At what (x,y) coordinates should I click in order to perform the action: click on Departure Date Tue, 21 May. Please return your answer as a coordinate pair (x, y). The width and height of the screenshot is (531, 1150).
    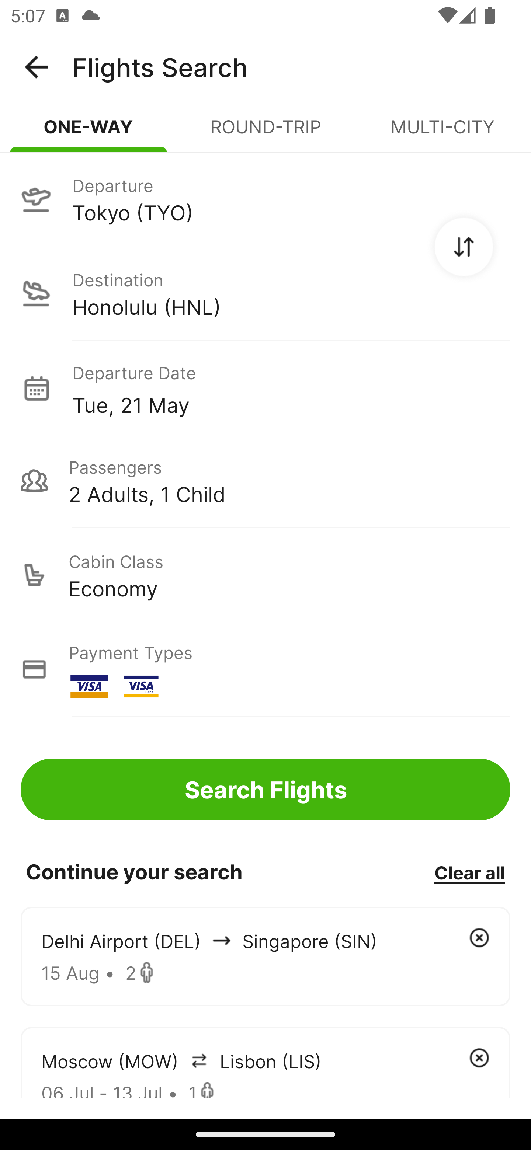
    Looking at the image, I should click on (291, 388).